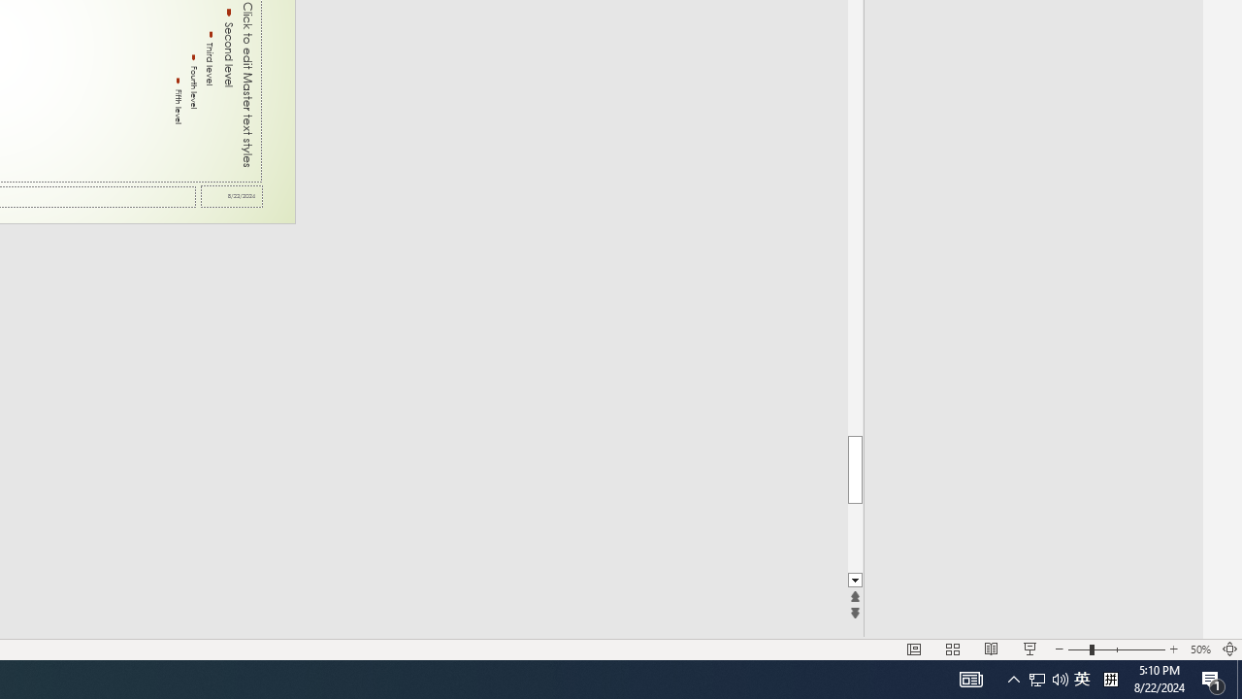  What do you see at coordinates (232, 196) in the screenshot?
I see `Date` at bounding box center [232, 196].